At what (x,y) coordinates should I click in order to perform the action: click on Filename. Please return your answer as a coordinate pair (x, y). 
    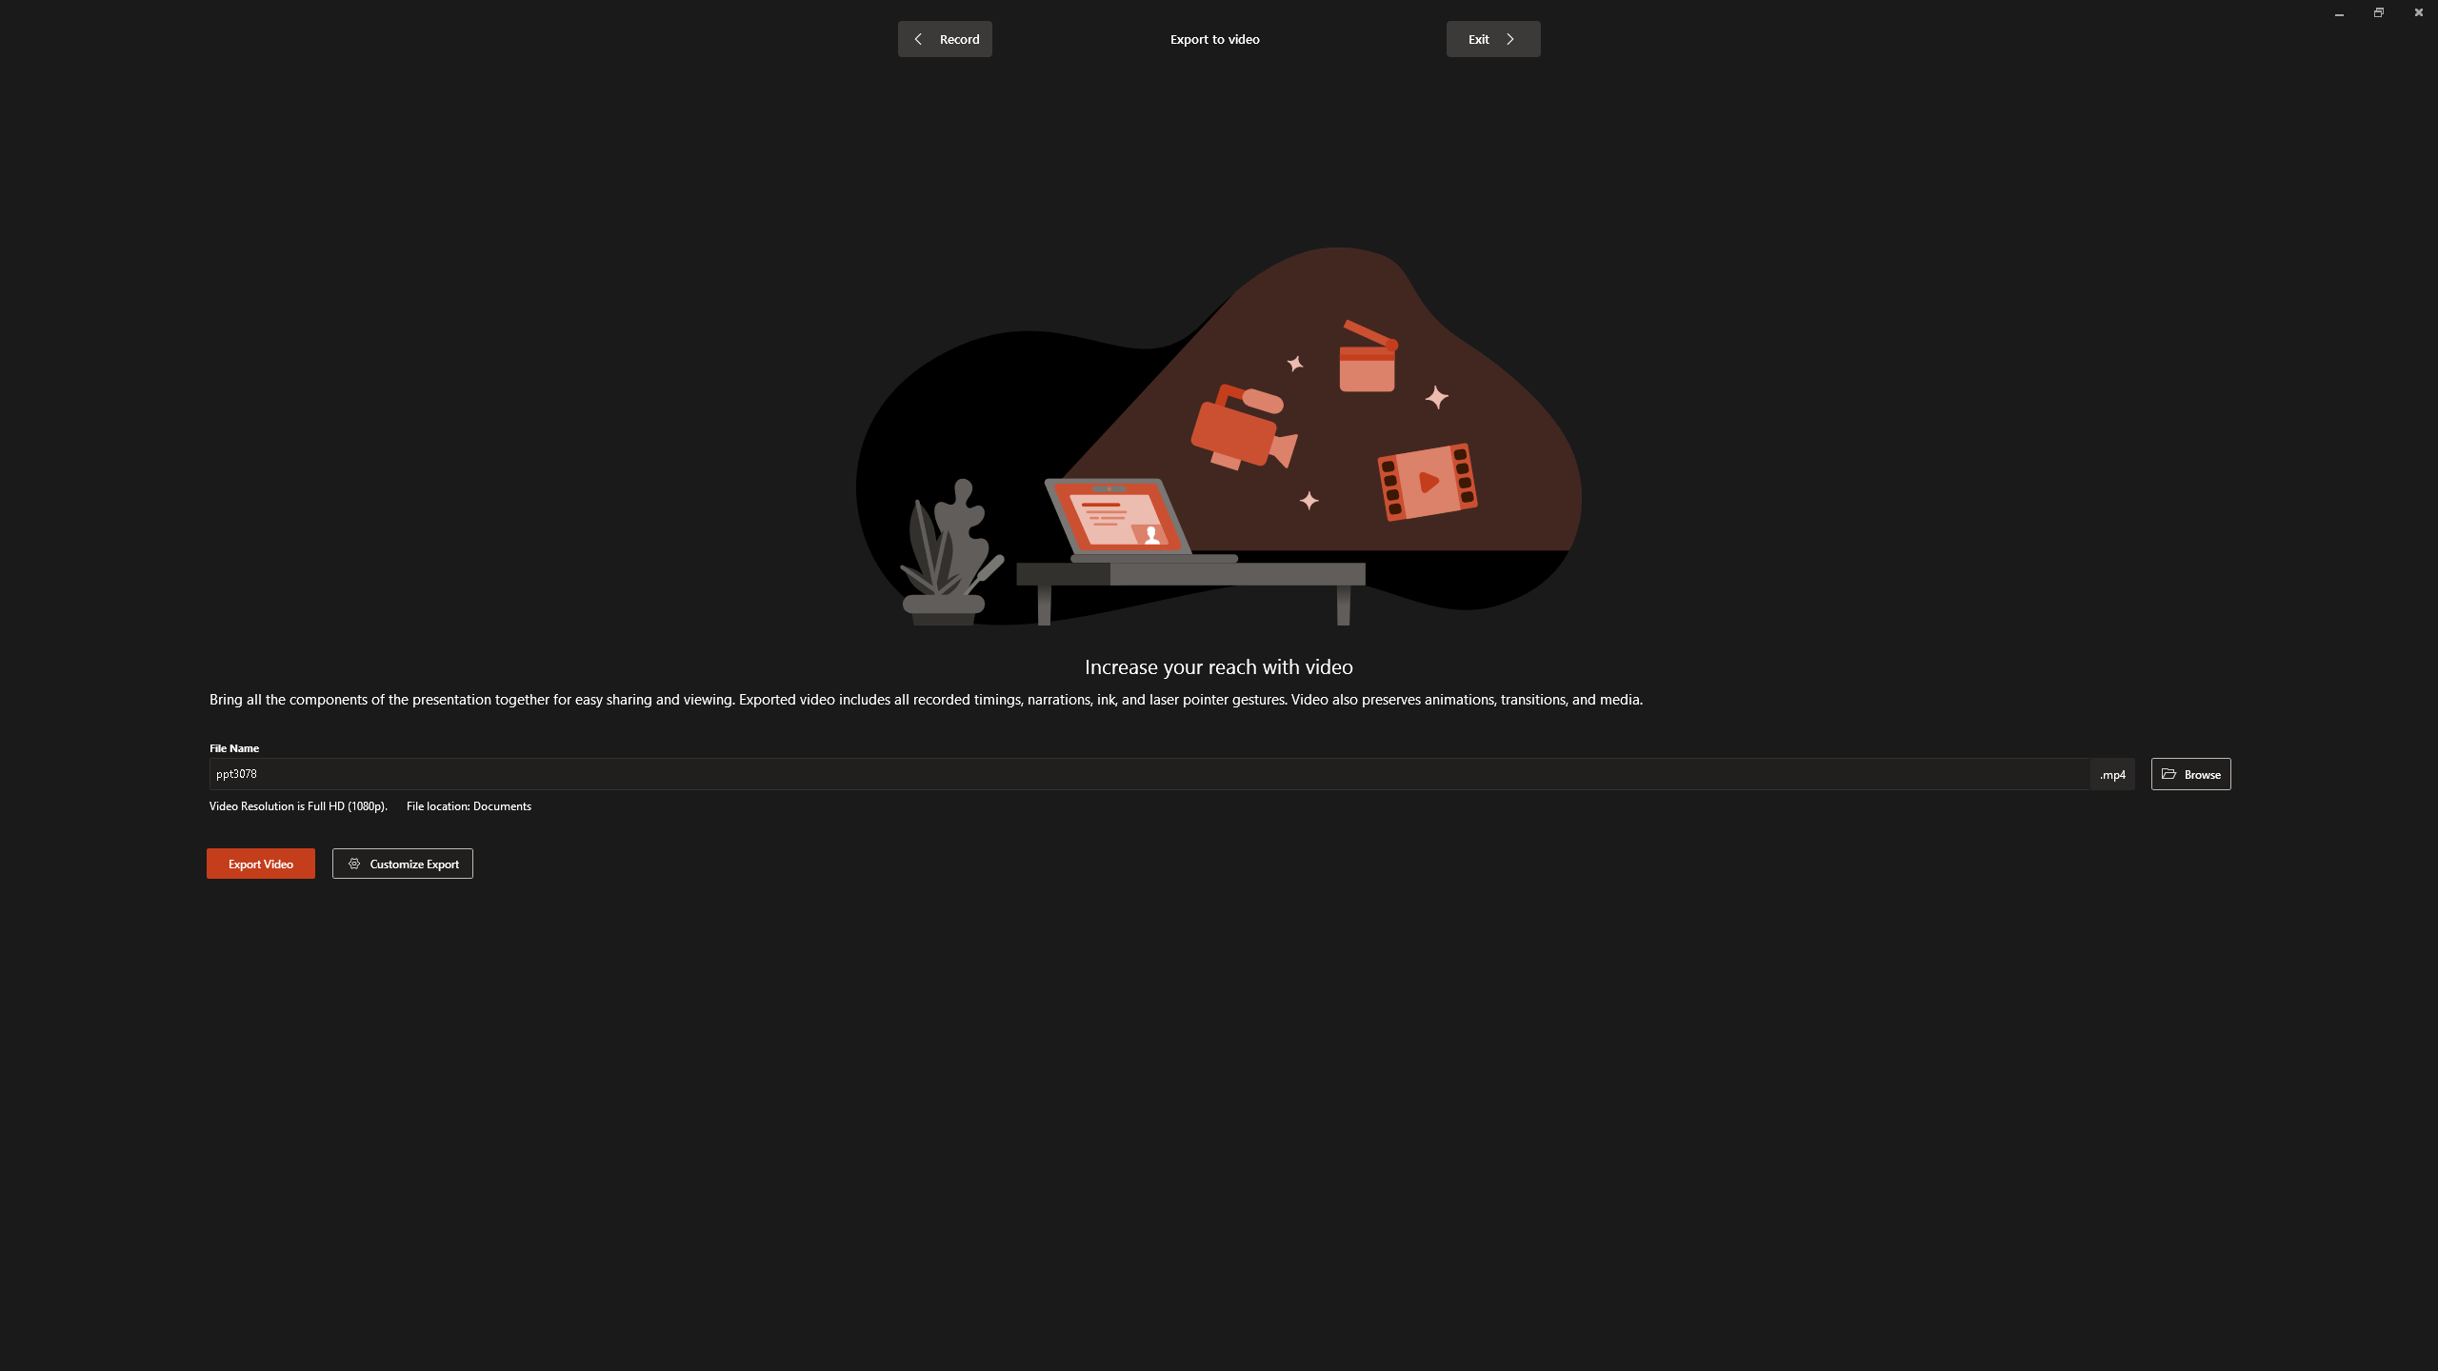
    Looking at the image, I should click on (1151, 777).